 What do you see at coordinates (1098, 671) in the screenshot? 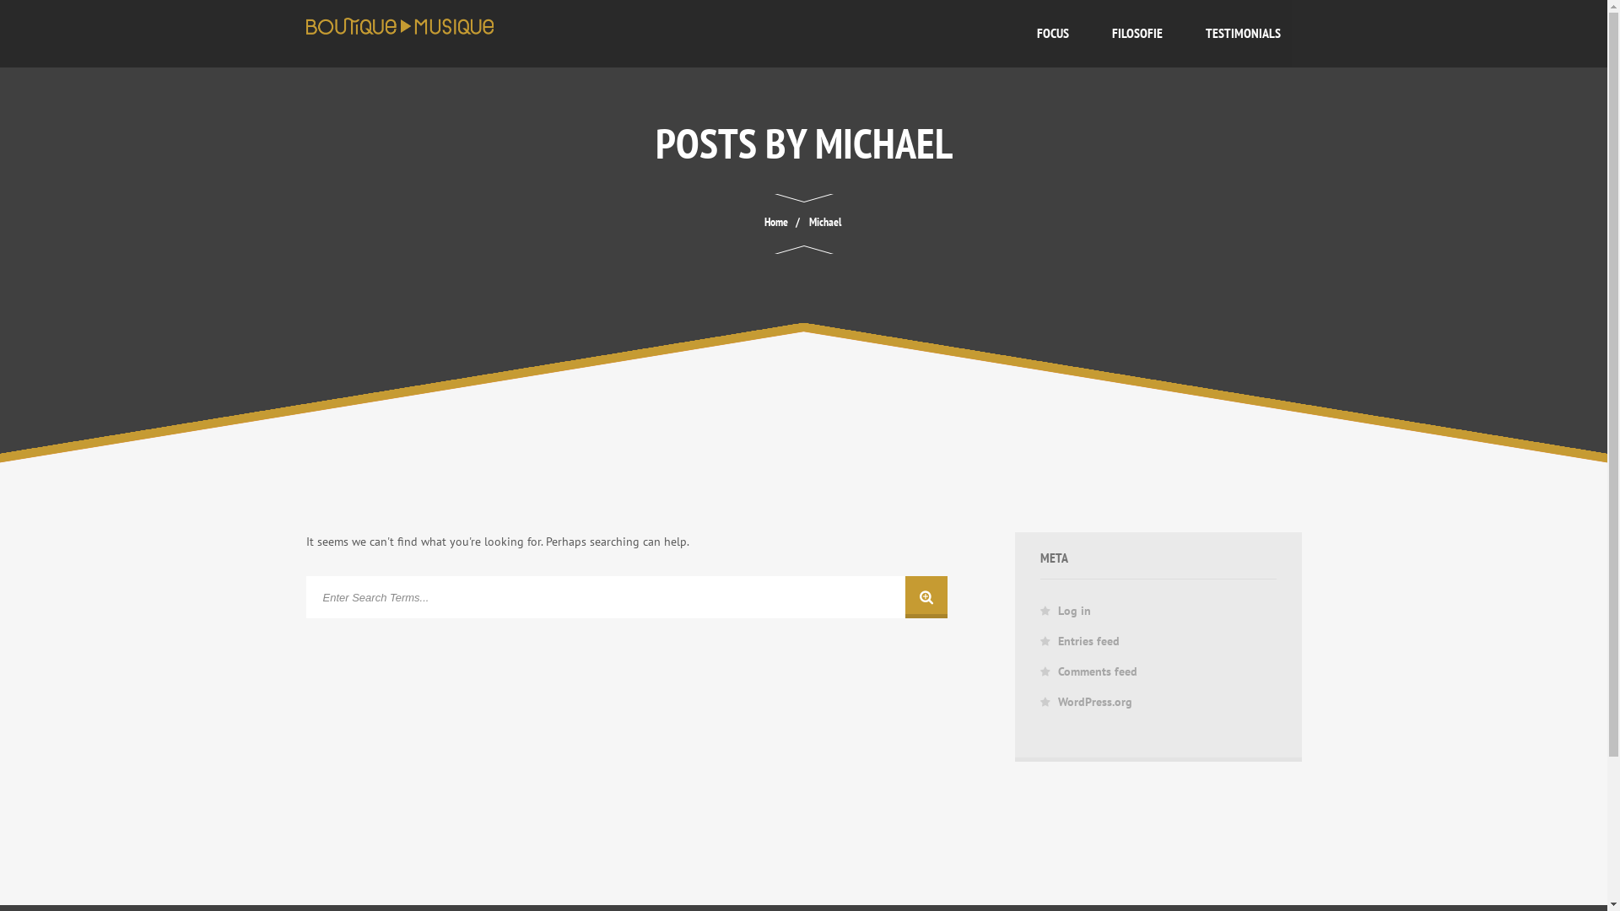
I see `Comments feed` at bounding box center [1098, 671].